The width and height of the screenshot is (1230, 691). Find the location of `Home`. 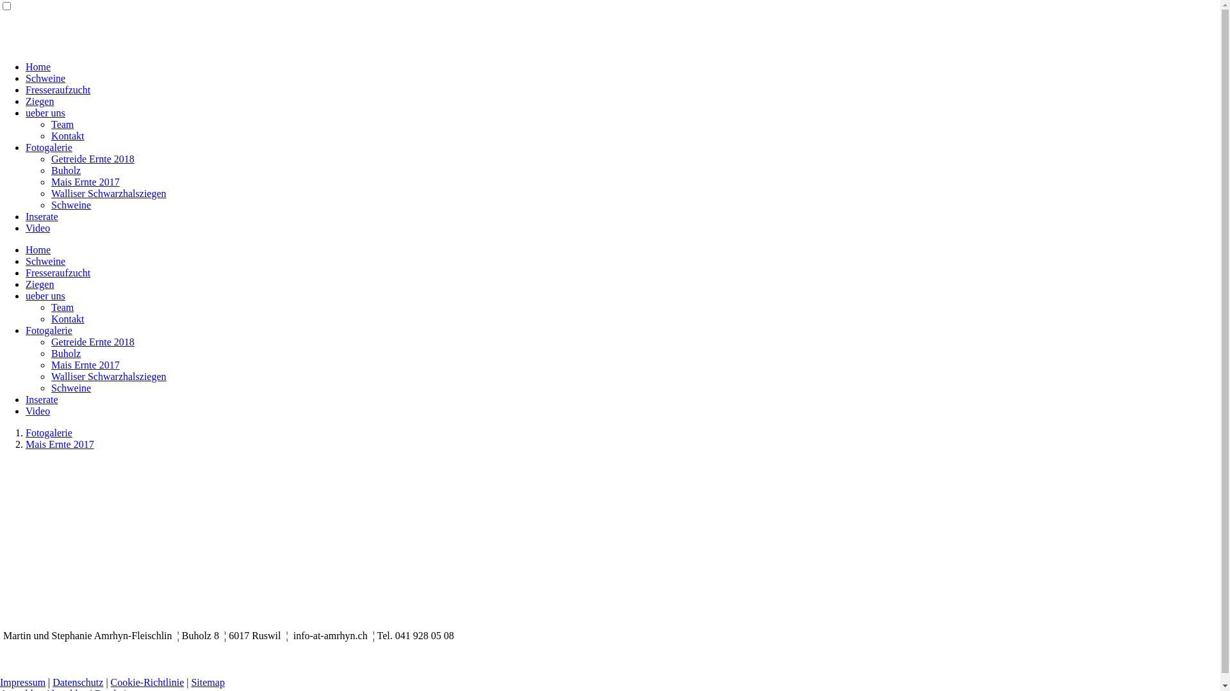

Home is located at coordinates (38, 67).